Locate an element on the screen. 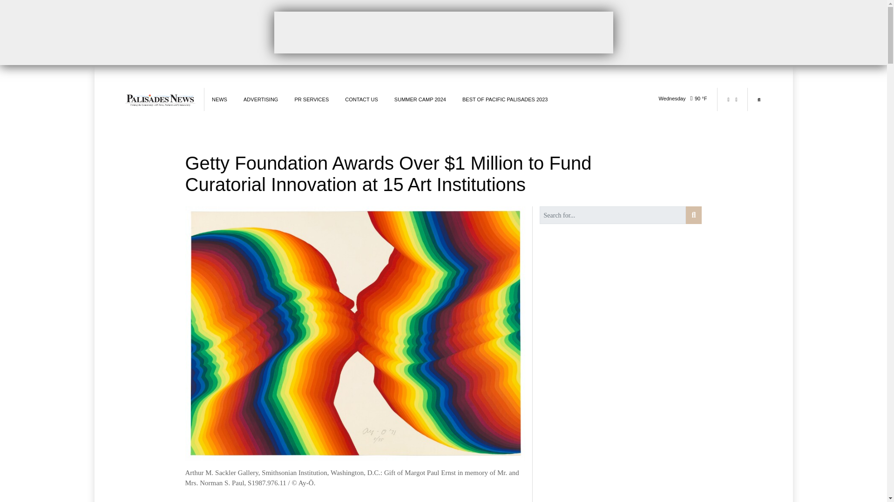  ADVERTISING is located at coordinates (261, 99).